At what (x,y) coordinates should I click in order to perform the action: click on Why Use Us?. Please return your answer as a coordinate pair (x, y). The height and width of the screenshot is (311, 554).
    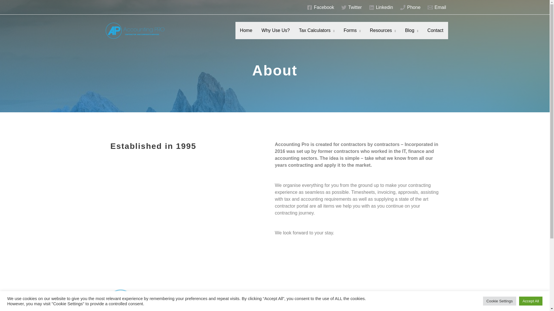
    Looking at the image, I should click on (275, 31).